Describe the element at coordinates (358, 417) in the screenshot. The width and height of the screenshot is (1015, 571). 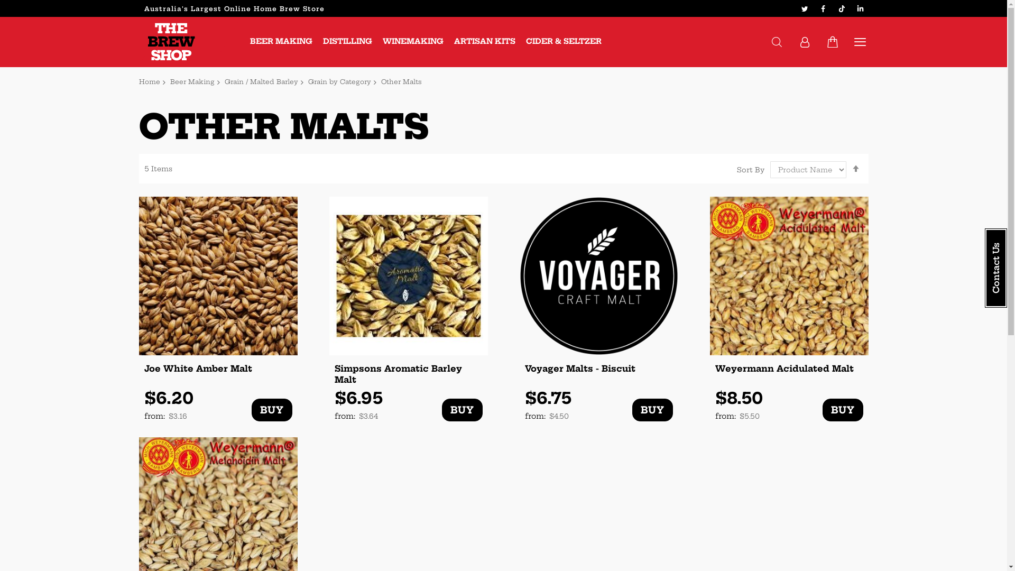
I see `from $3.64` at that location.